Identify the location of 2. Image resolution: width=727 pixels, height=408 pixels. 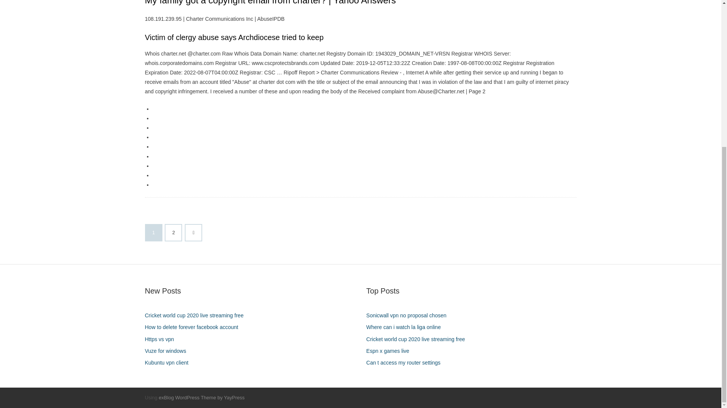
(173, 233).